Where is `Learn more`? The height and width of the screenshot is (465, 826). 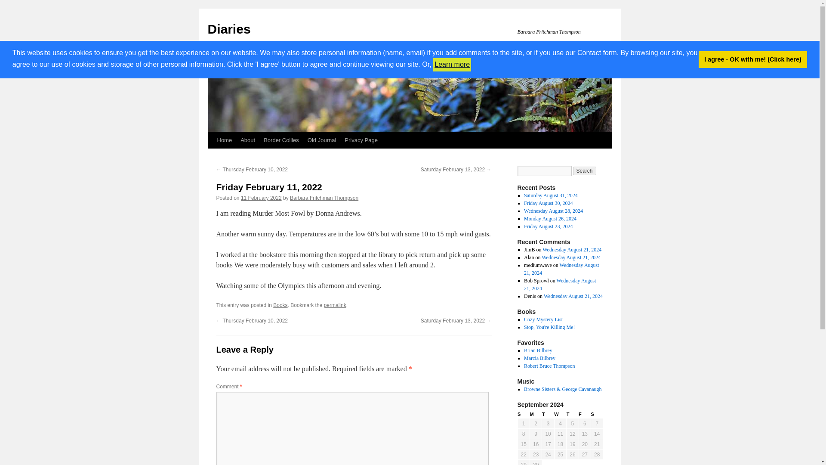
Learn more is located at coordinates (452, 65).